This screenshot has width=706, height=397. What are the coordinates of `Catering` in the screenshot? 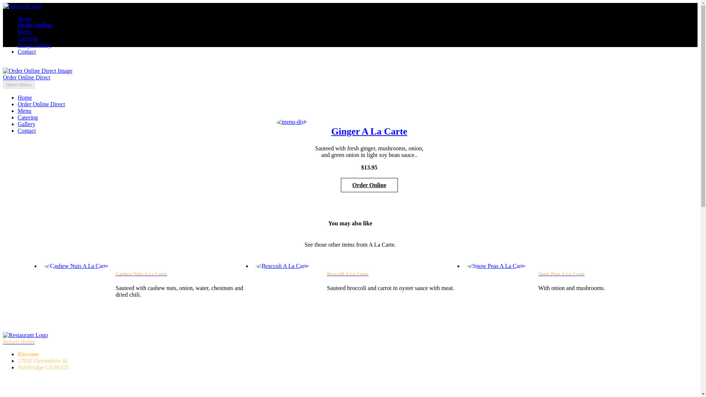 It's located at (28, 38).